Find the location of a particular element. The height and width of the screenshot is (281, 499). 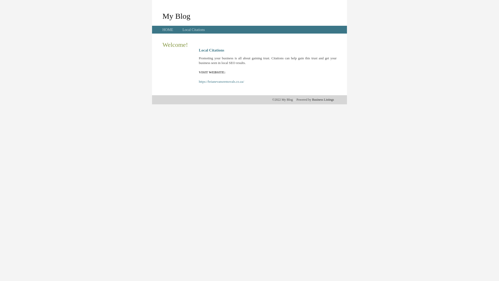

HOME is located at coordinates (168, 30).